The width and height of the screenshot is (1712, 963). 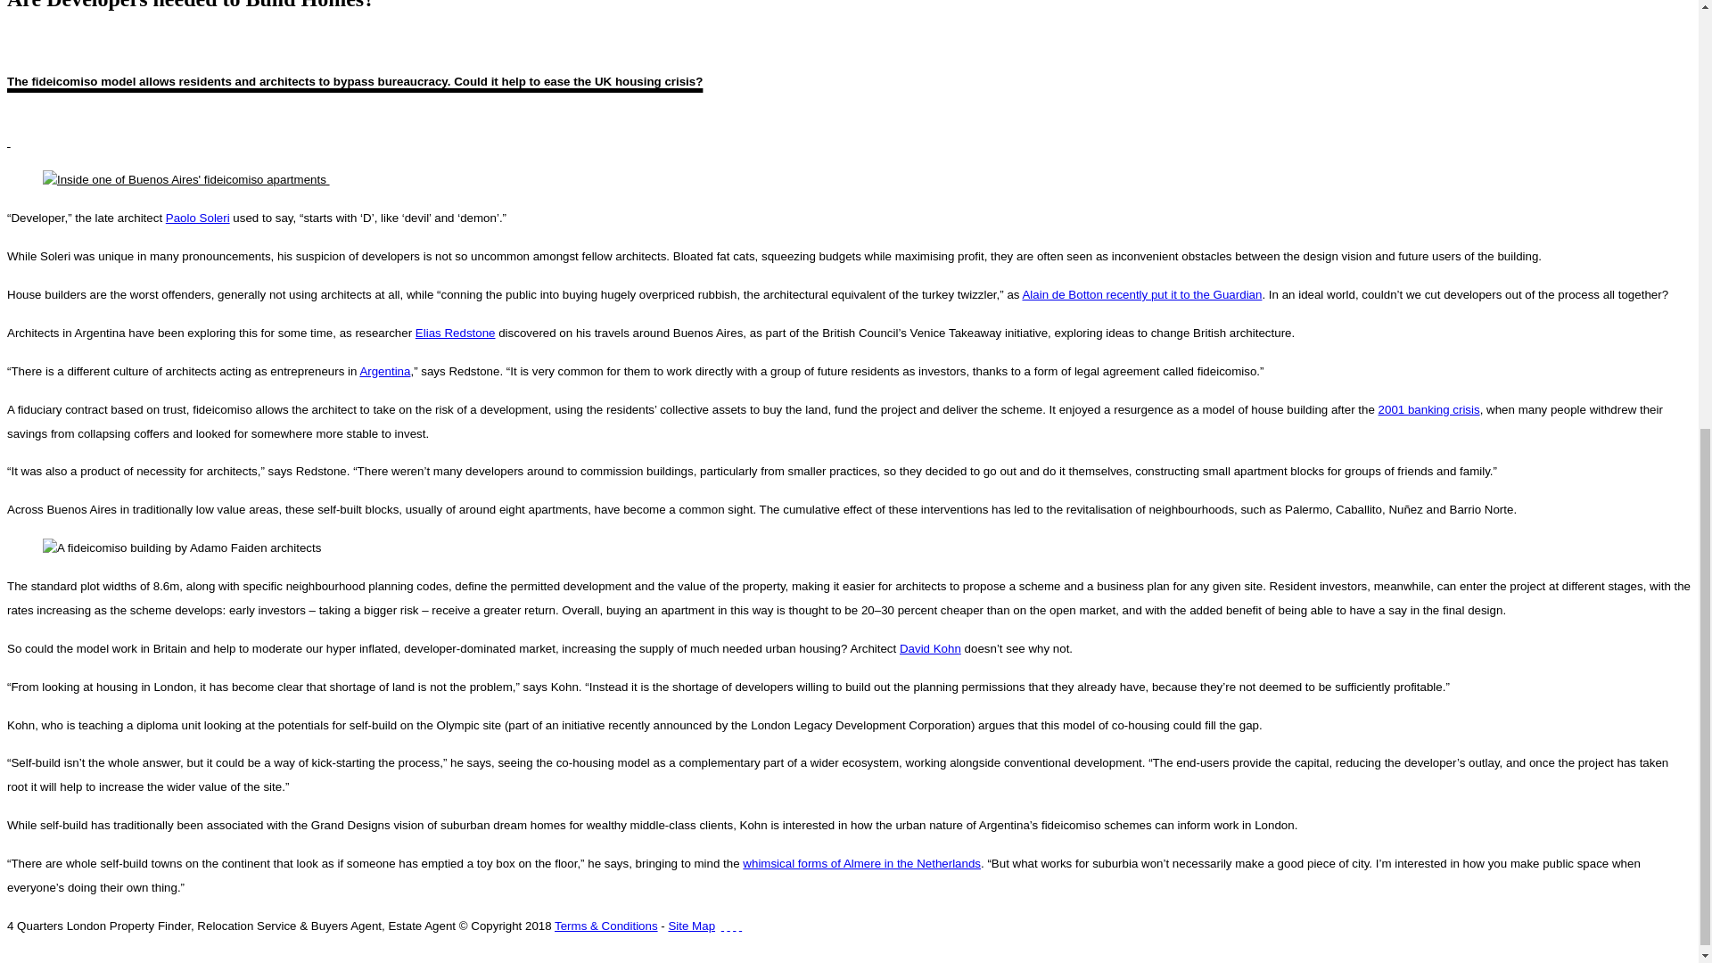 I want to click on Paolo Soleri, so click(x=198, y=218).